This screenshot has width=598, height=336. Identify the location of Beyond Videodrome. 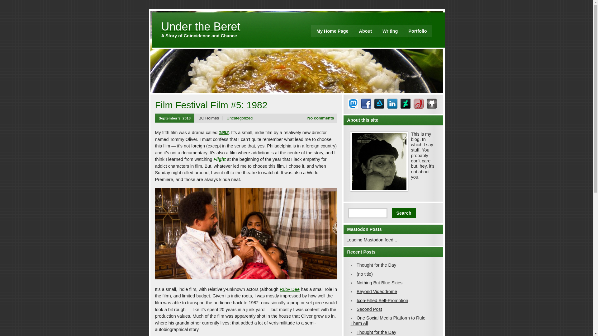
(377, 291).